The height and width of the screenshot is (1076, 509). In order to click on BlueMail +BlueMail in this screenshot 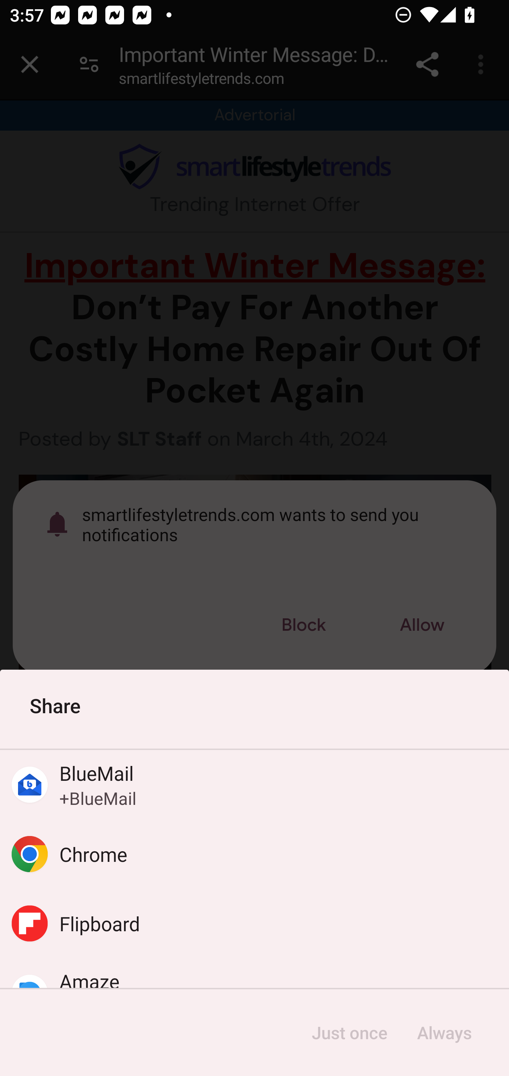, I will do `click(255, 785)`.